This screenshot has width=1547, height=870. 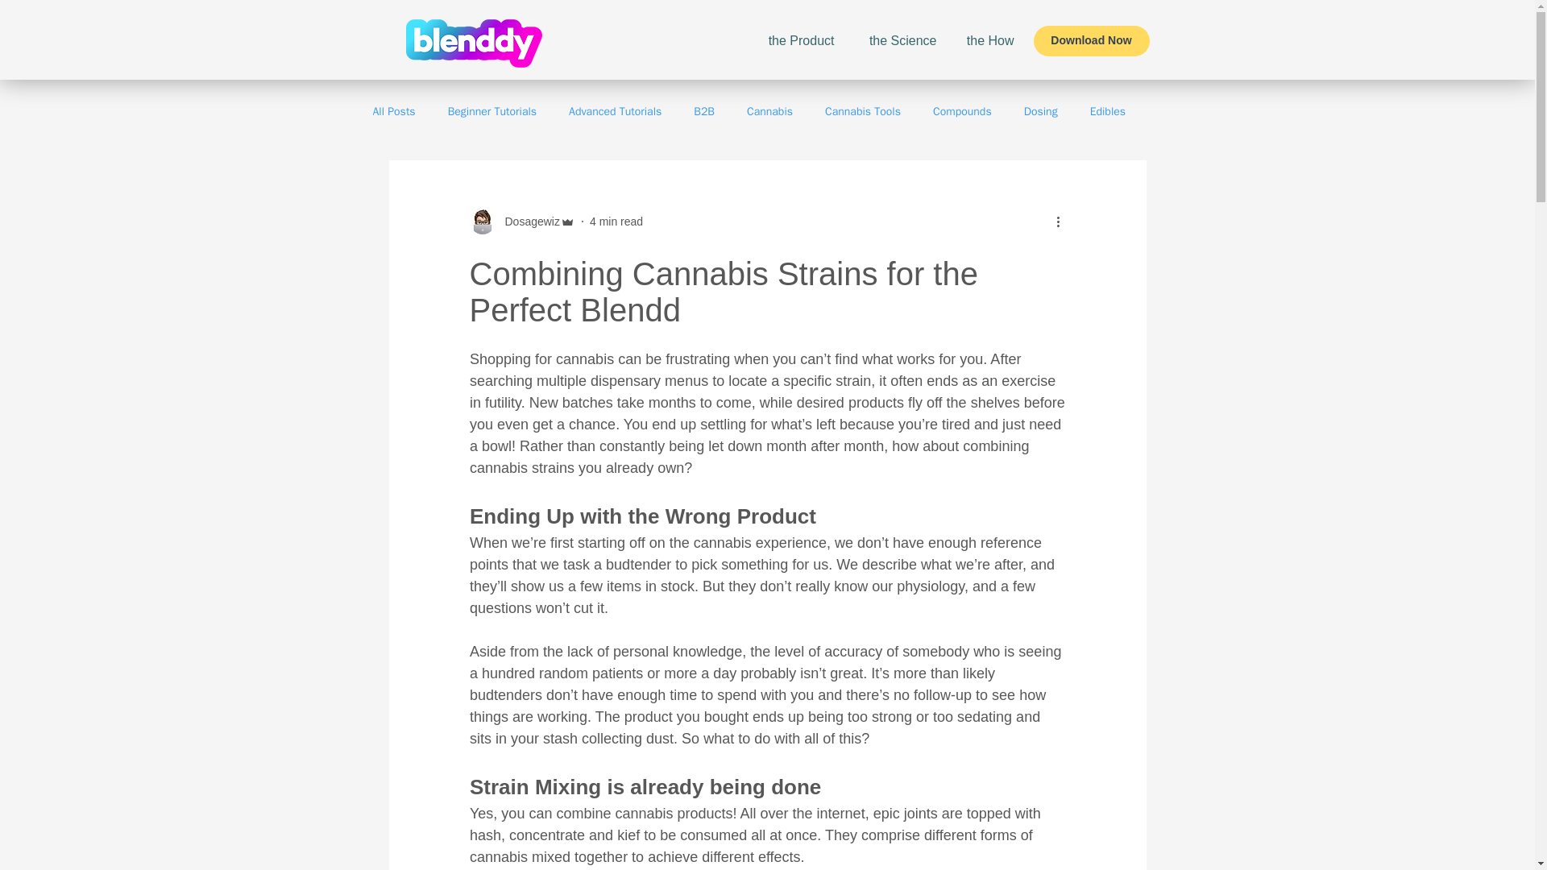 What do you see at coordinates (1108, 111) in the screenshot?
I see `Edibles` at bounding box center [1108, 111].